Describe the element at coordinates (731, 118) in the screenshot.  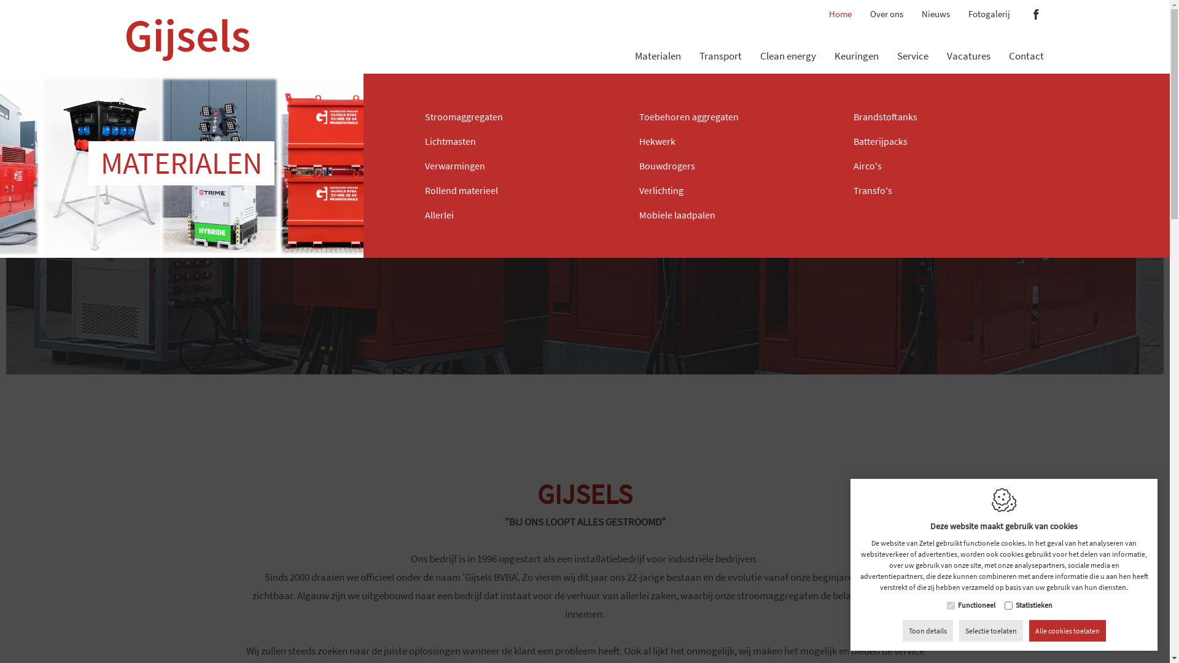
I see `Toebehoren aggregaten` at that location.